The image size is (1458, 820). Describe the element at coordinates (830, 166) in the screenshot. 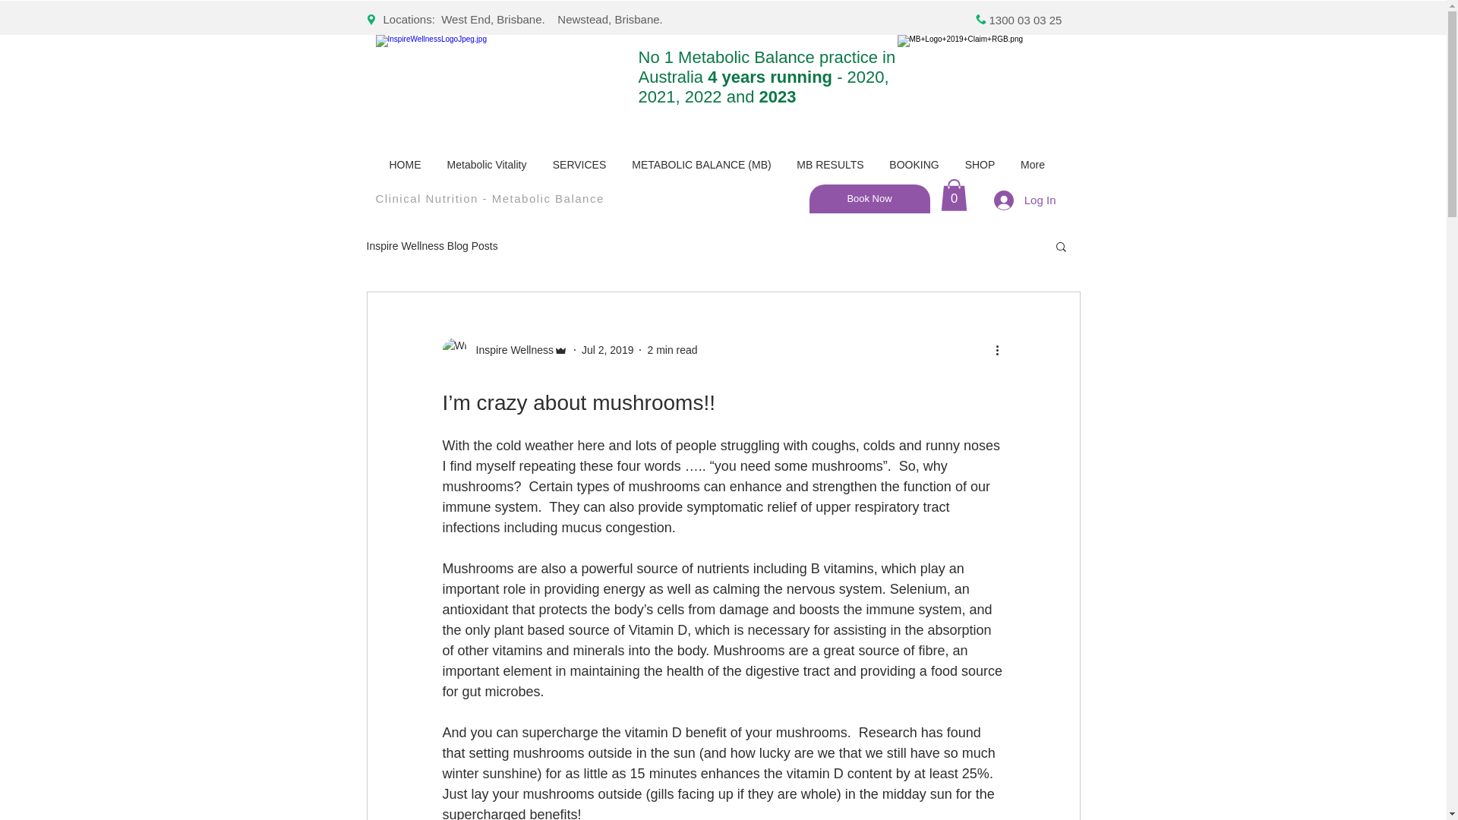

I see `MB RESULTS` at that location.